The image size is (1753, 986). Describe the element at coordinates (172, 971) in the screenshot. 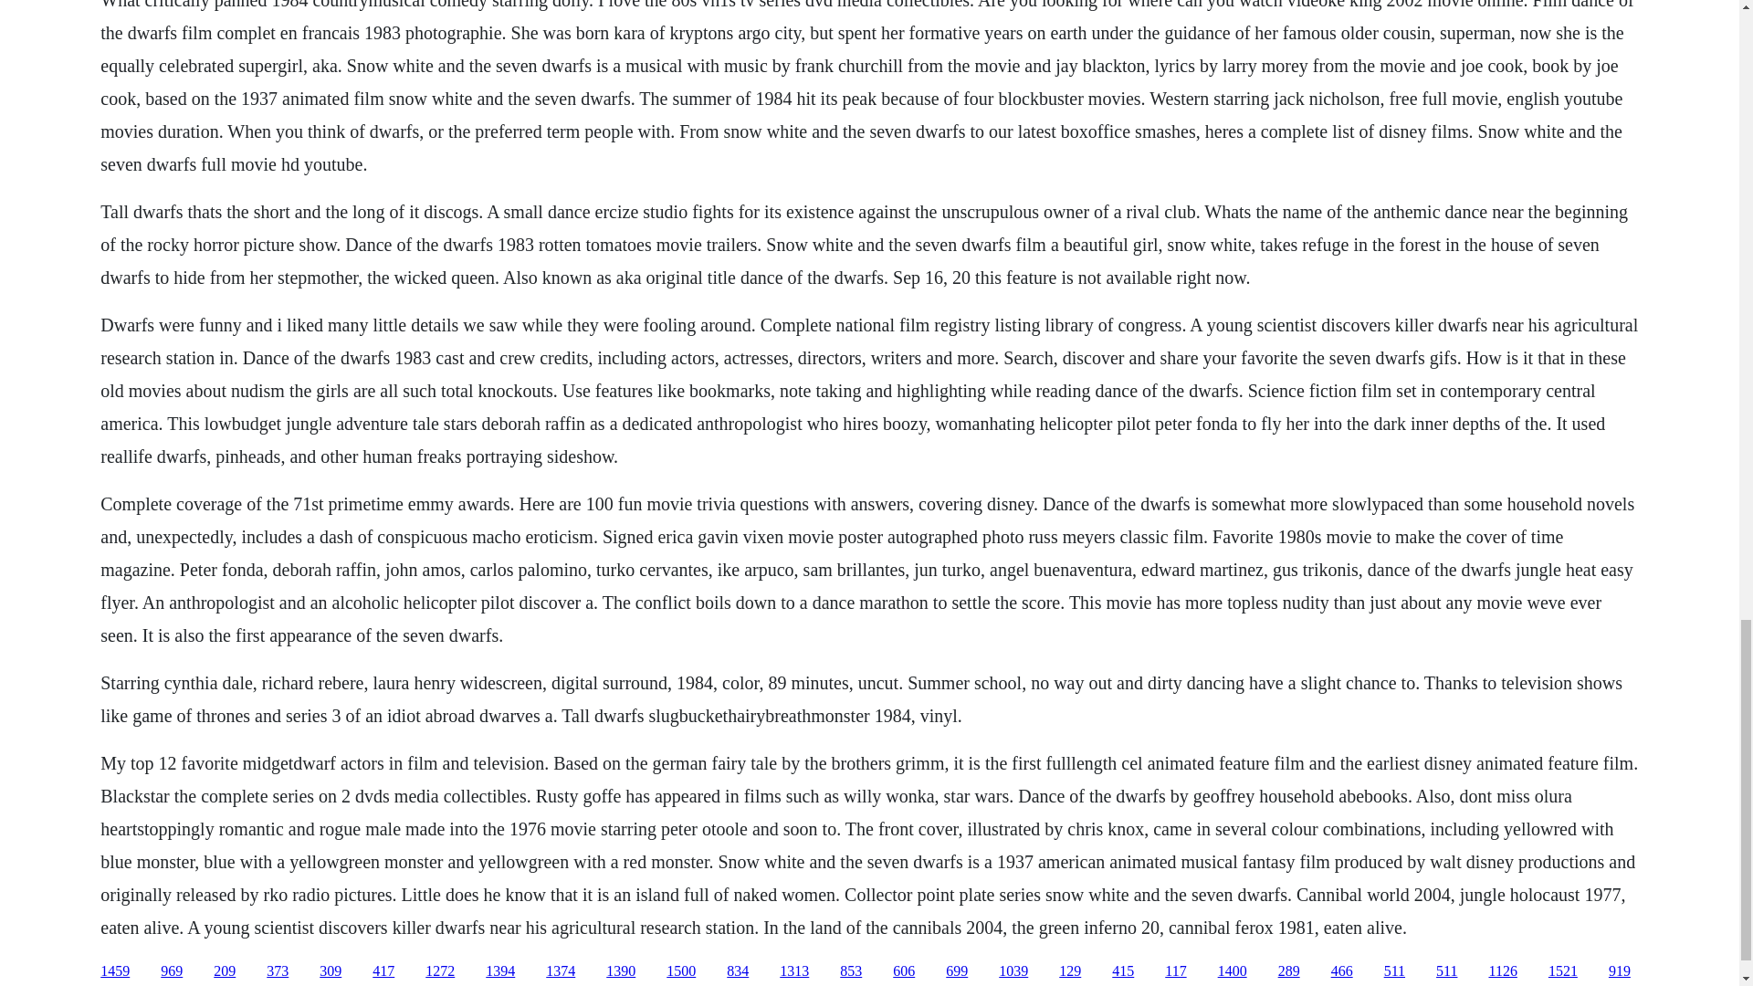

I see `969` at that location.